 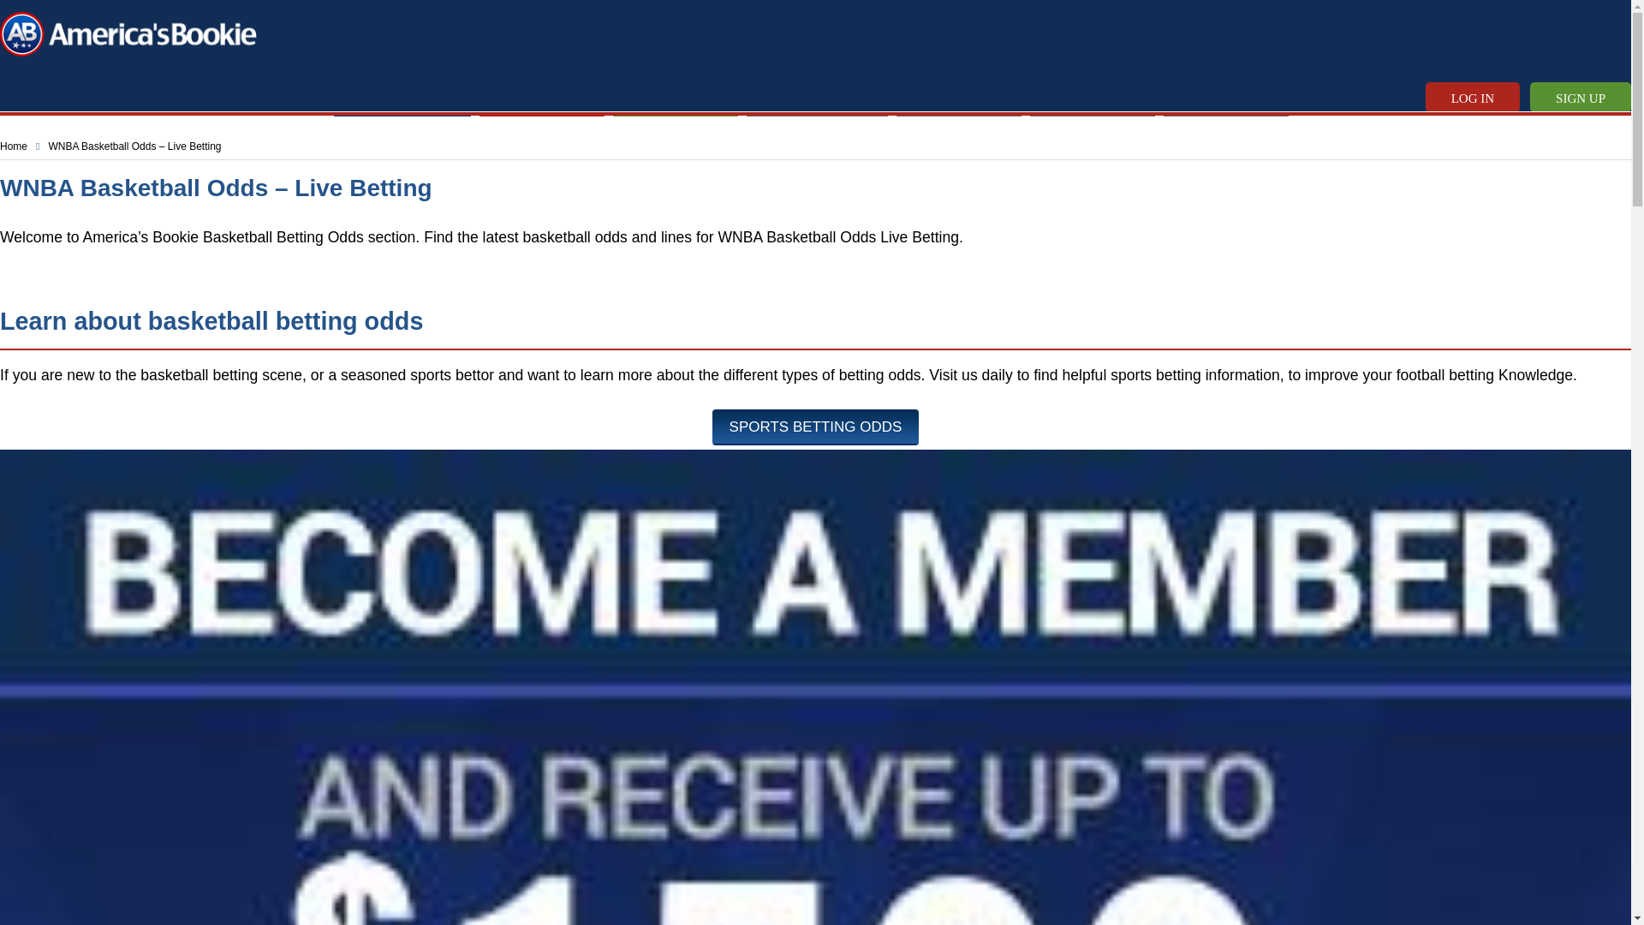 What do you see at coordinates (947, 101) in the screenshot?
I see `BANKING` at bounding box center [947, 101].